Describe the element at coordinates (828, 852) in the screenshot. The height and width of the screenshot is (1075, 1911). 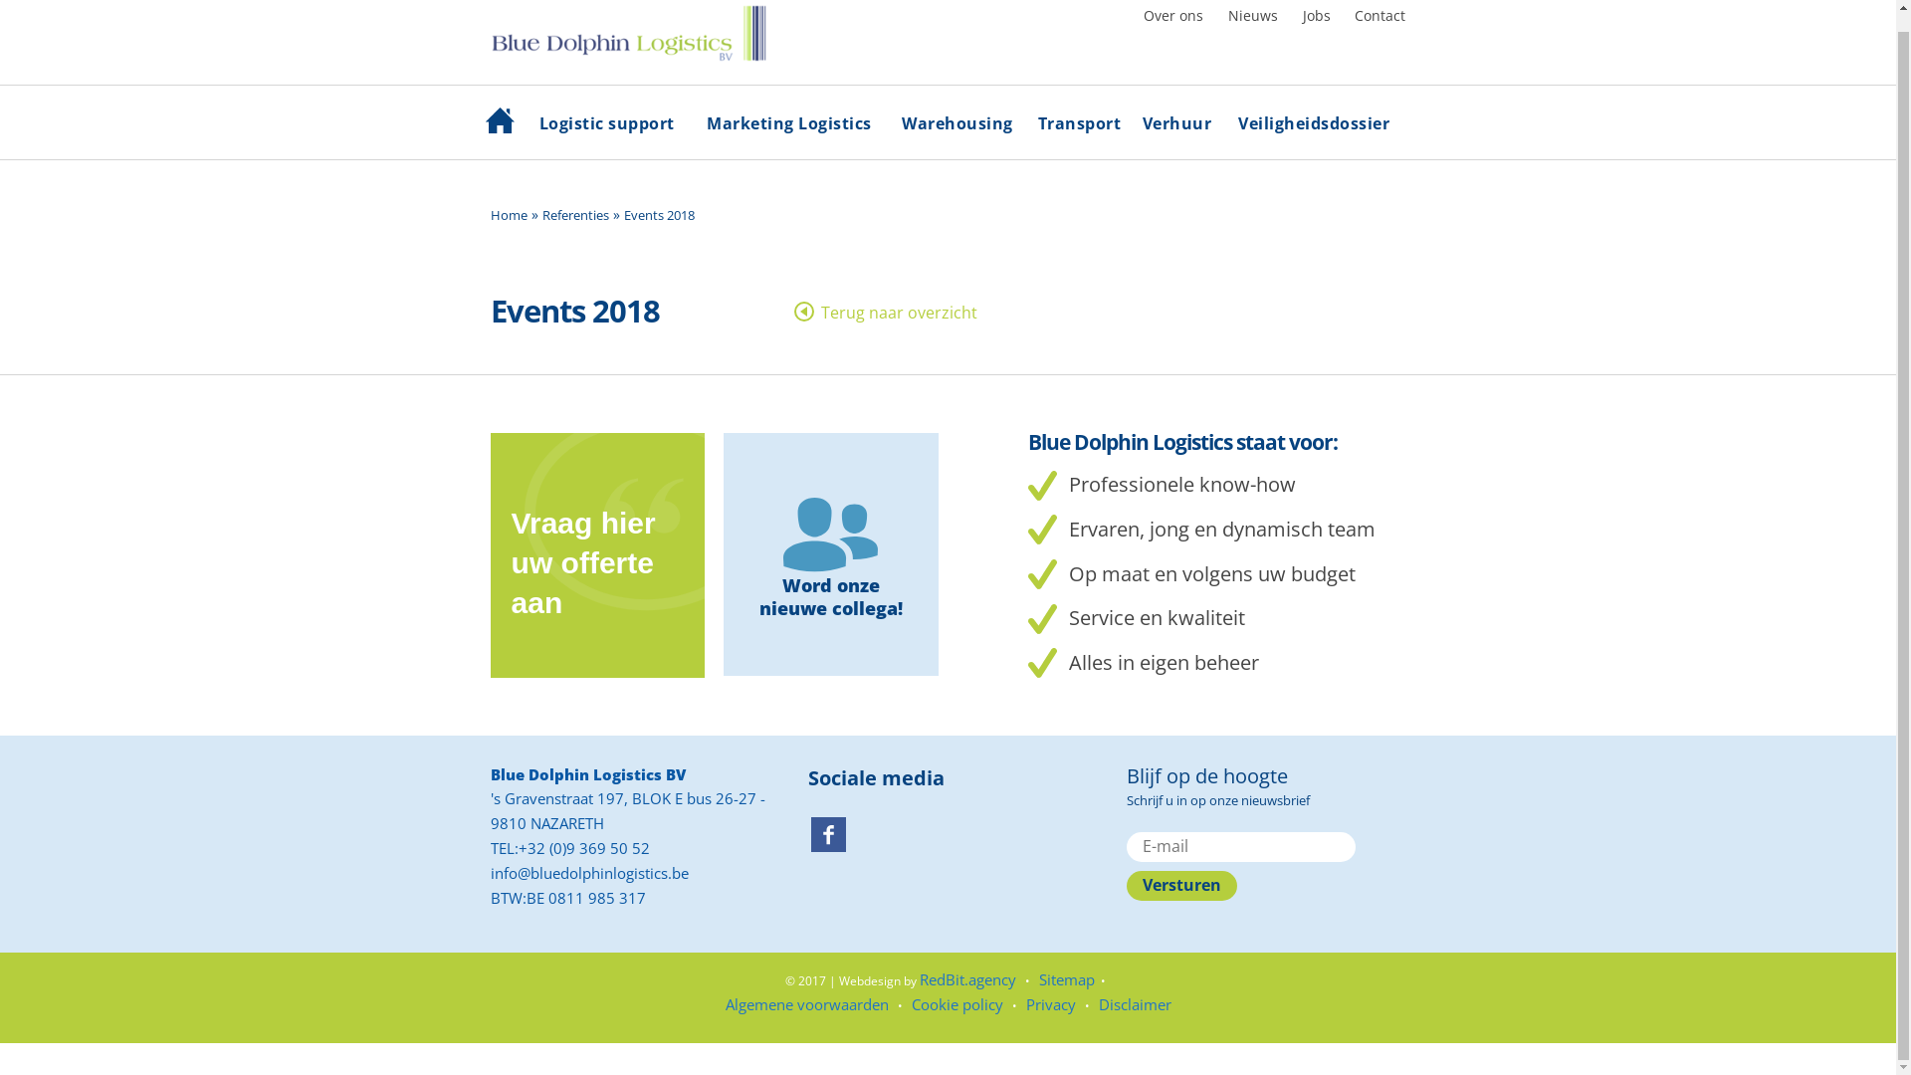
I see `facebook` at that location.